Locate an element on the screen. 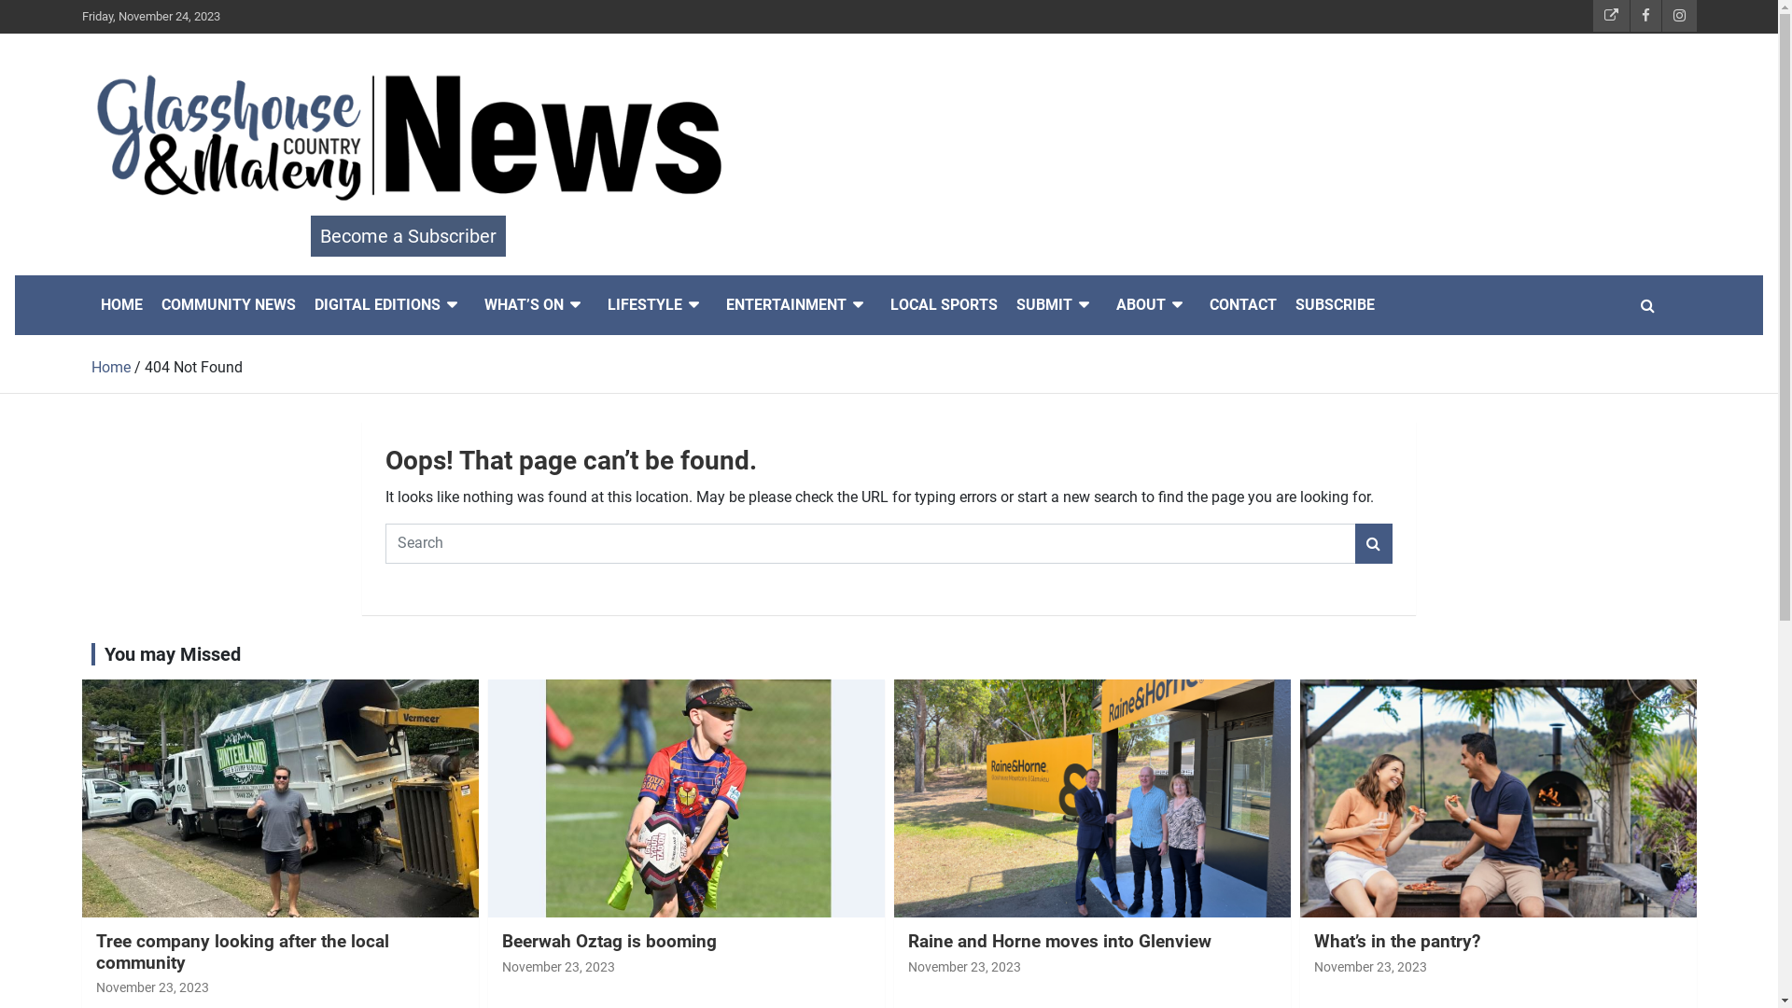  Glasshouse Country & Maleny News is located at coordinates (395, 273).